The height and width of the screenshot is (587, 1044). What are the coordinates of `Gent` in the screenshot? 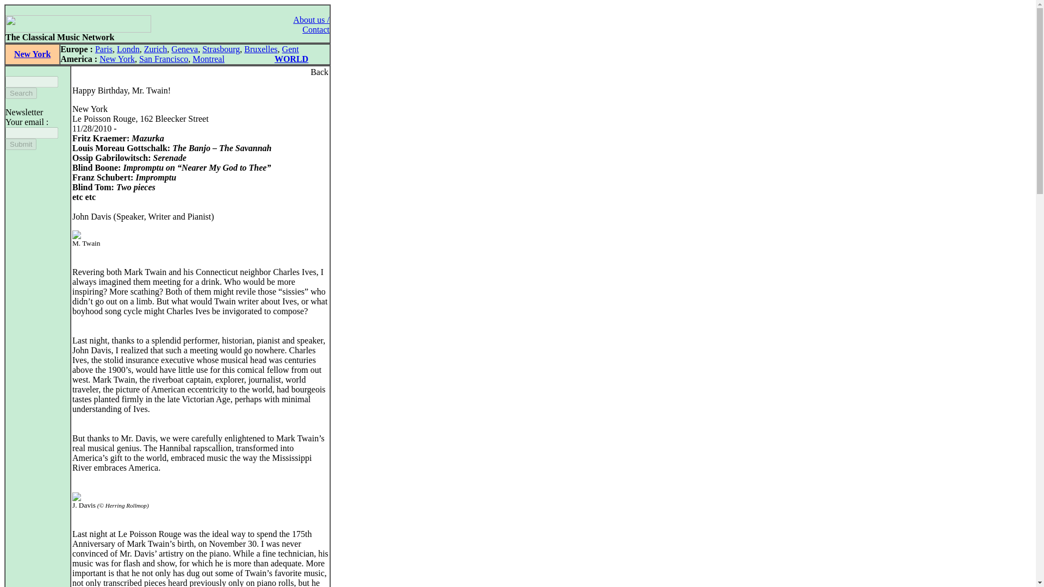 It's located at (290, 49).